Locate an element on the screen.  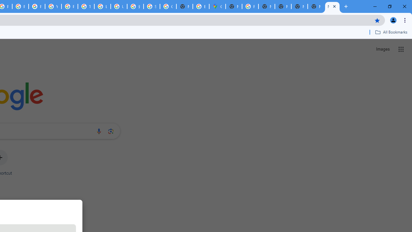
Google Maps is located at coordinates (218, 6).